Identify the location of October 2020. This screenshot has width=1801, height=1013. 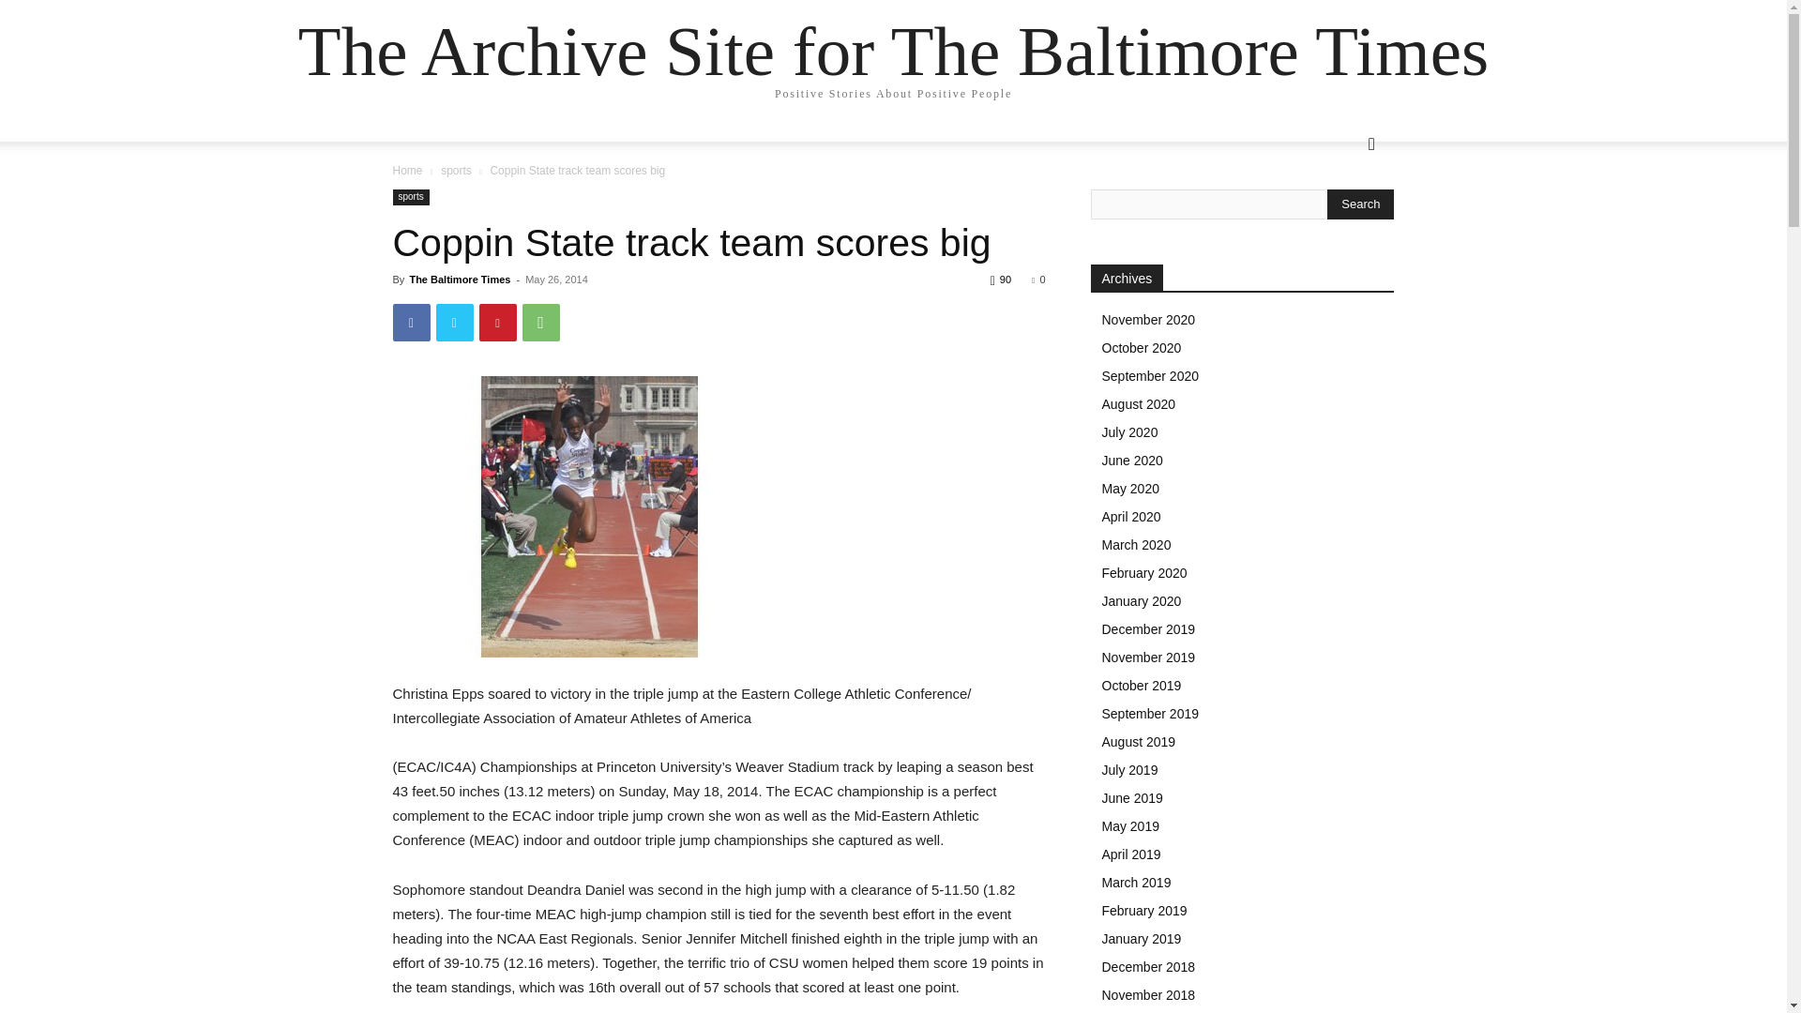
(1141, 347).